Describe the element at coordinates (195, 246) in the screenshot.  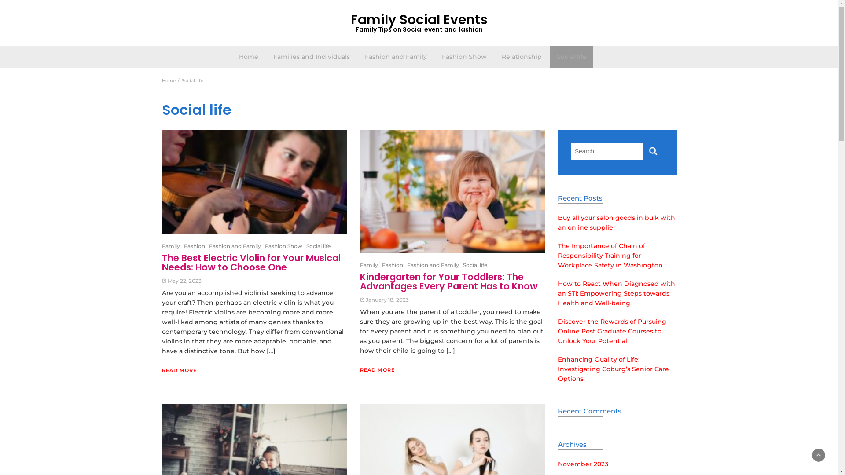
I see `Fashion` at that location.